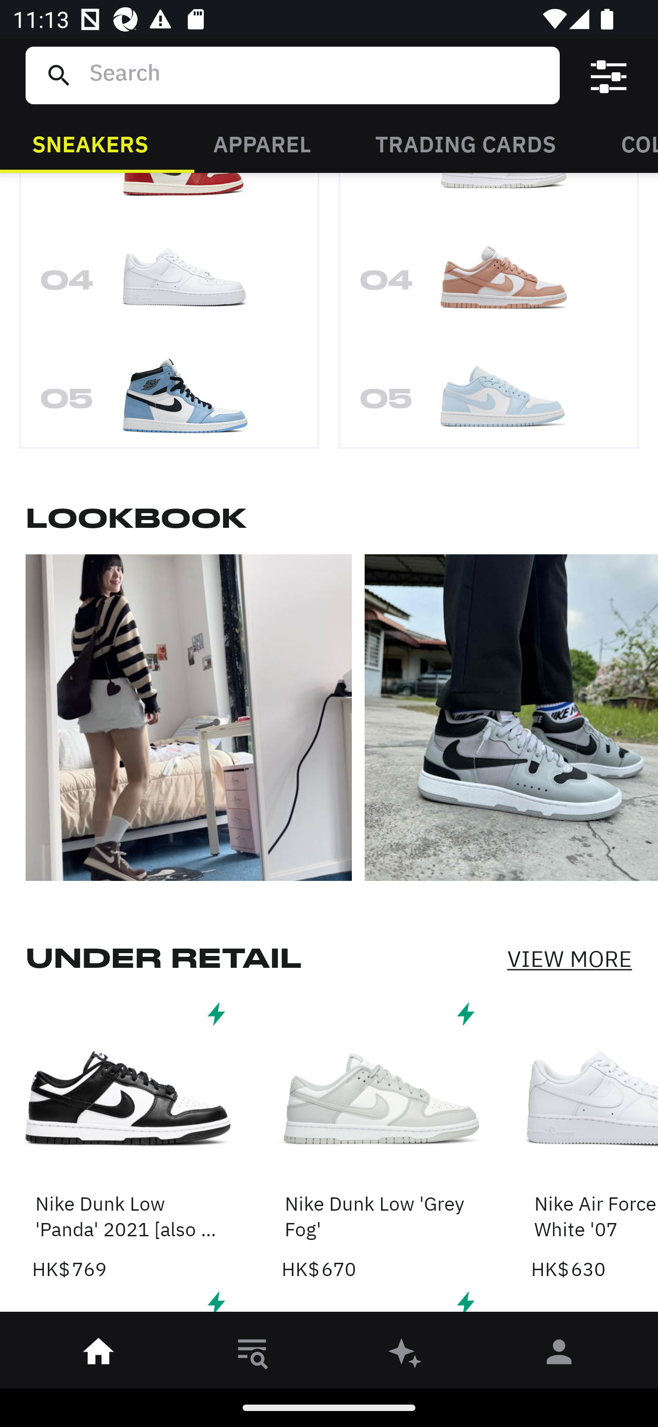  Describe the element at coordinates (90, 143) in the screenshot. I see `SNEAKERS` at that location.